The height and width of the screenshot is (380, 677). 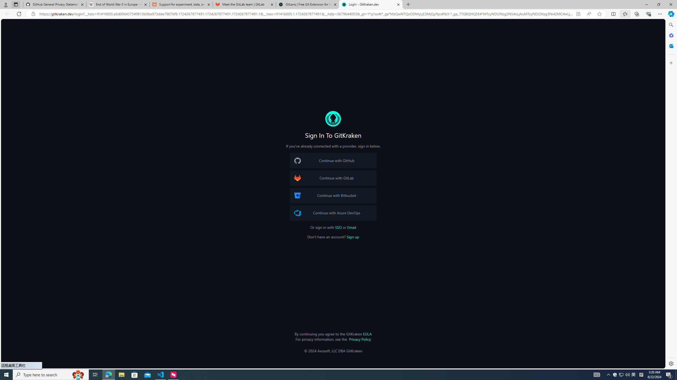 What do you see at coordinates (298, 196) in the screenshot?
I see `Bitbucket Logo` at bounding box center [298, 196].